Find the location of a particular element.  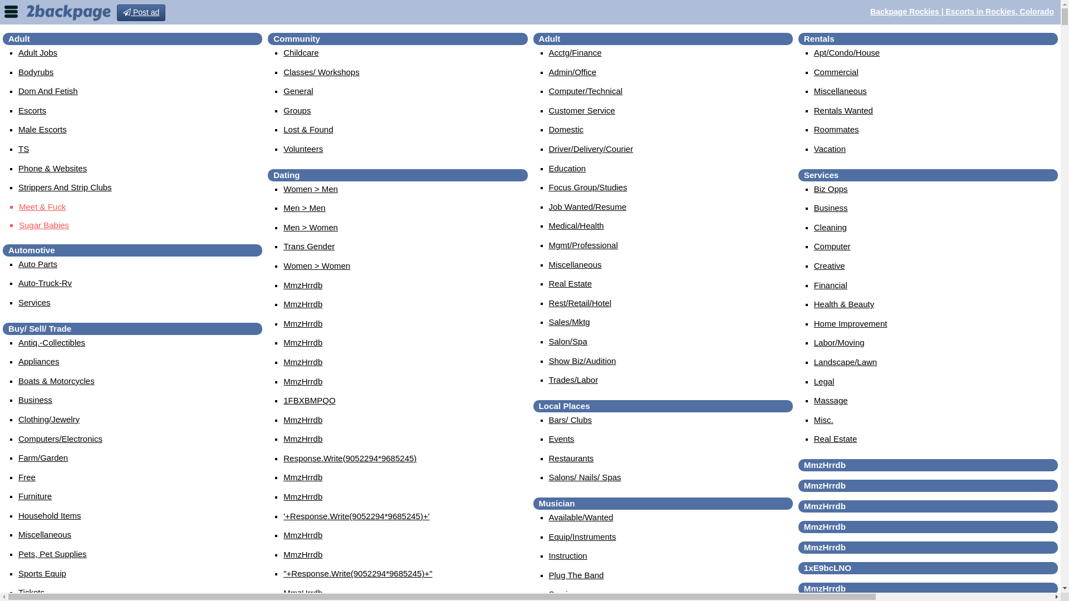

Rentals Wanted is located at coordinates (844, 110).